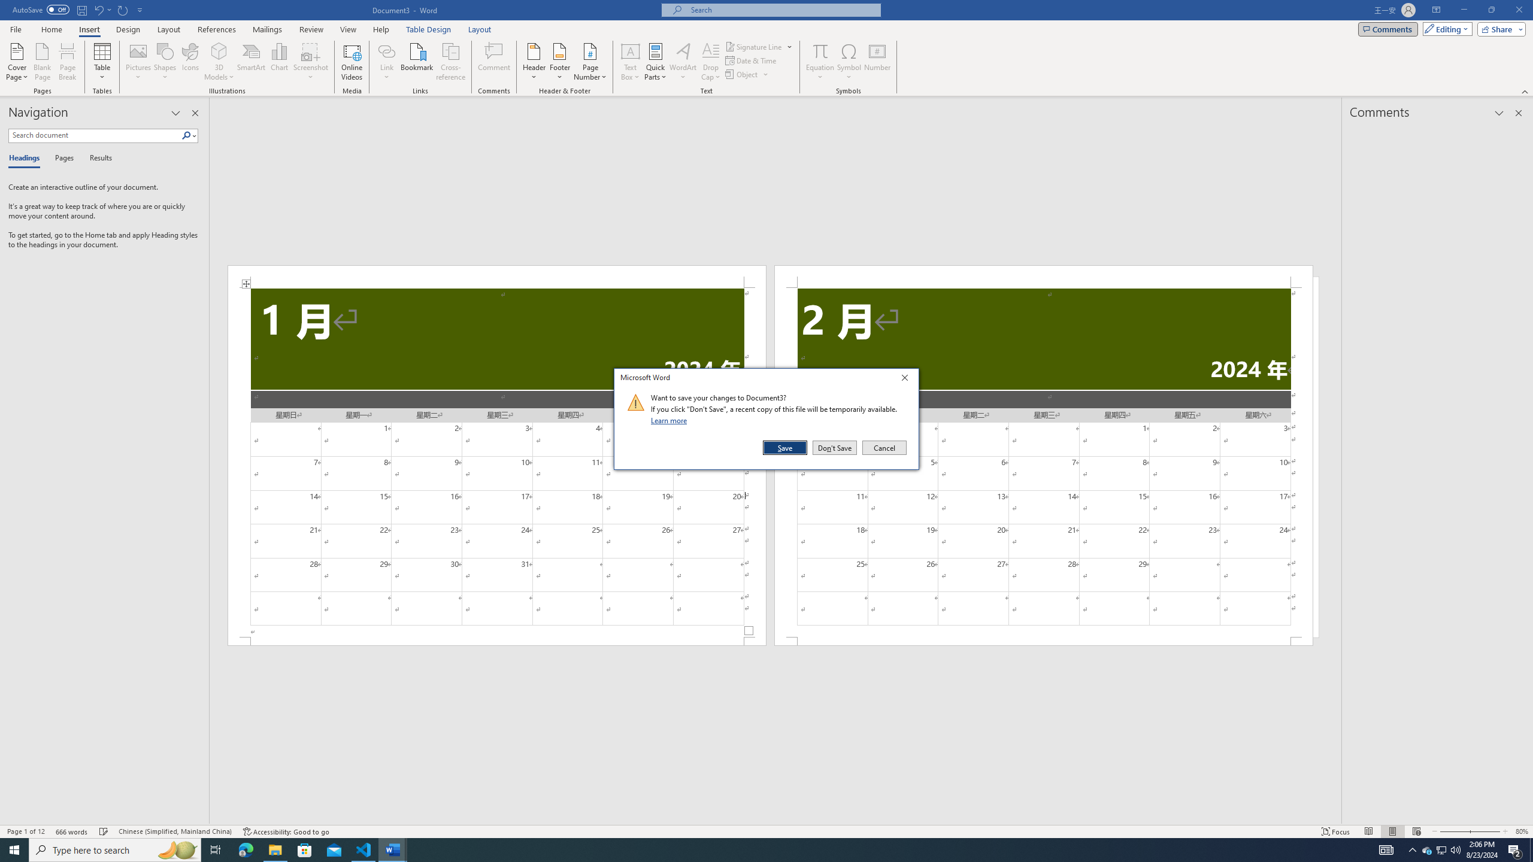 Image resolution: width=1533 pixels, height=862 pixels. What do you see at coordinates (759, 47) in the screenshot?
I see `Signature Line` at bounding box center [759, 47].